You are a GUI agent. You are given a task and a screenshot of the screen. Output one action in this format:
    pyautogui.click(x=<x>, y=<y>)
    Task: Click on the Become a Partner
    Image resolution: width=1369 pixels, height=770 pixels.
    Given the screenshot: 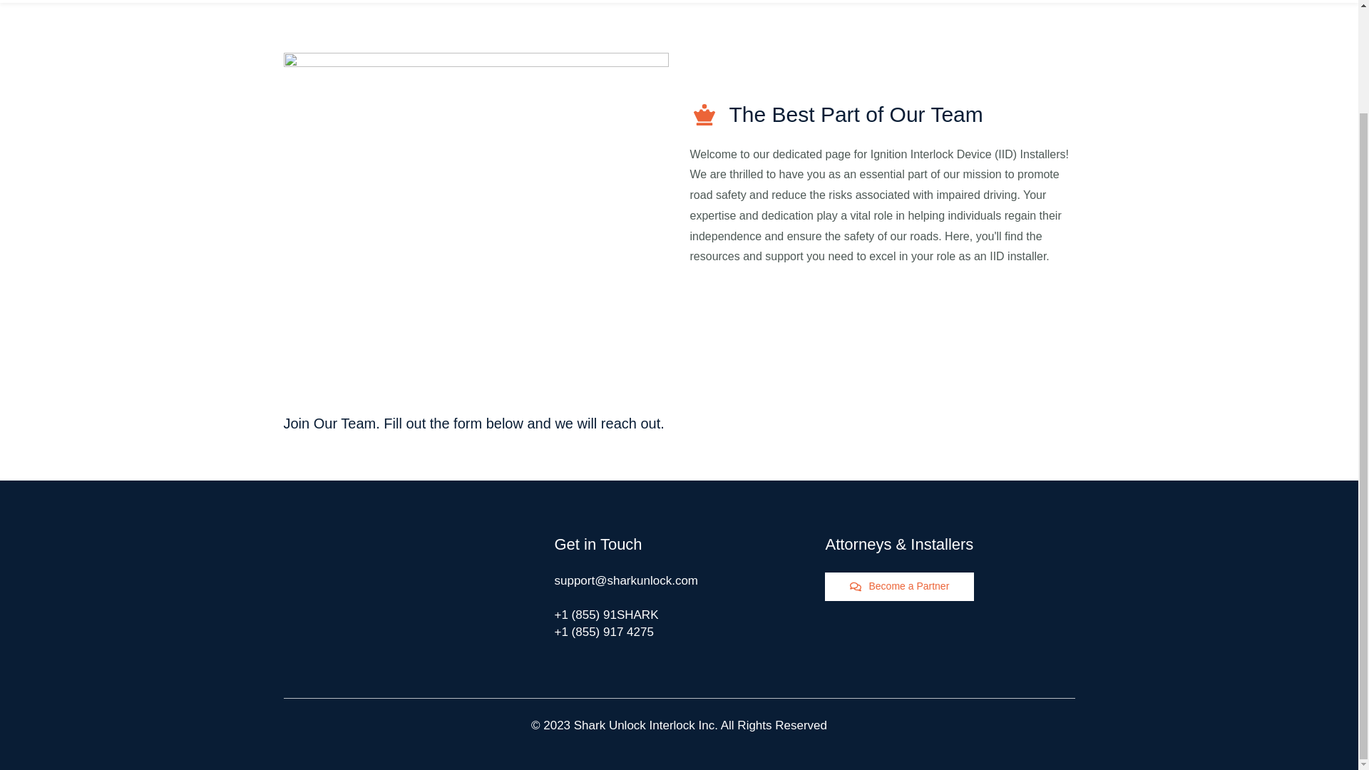 What is the action you would take?
    pyautogui.click(x=899, y=587)
    